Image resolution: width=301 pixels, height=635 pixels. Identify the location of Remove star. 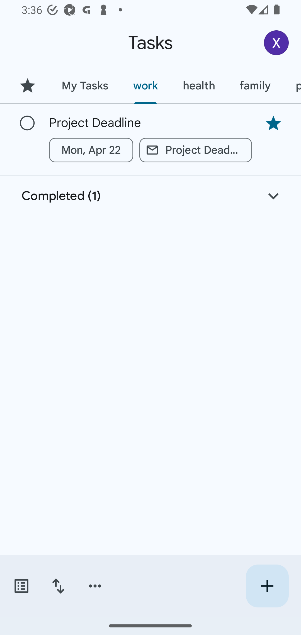
(273, 123).